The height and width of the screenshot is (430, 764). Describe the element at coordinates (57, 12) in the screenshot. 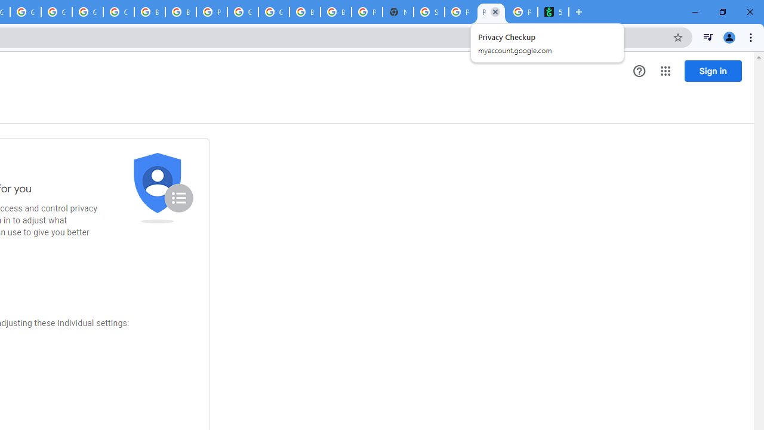

I see `Google Cloud Platform` at that location.